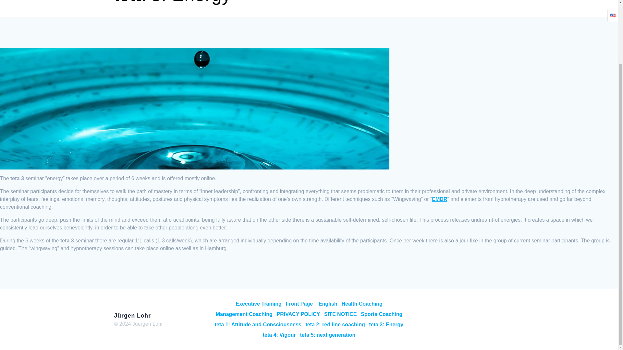  Describe the element at coordinates (279, 335) in the screenshot. I see `teta 4: Vigour` at that location.